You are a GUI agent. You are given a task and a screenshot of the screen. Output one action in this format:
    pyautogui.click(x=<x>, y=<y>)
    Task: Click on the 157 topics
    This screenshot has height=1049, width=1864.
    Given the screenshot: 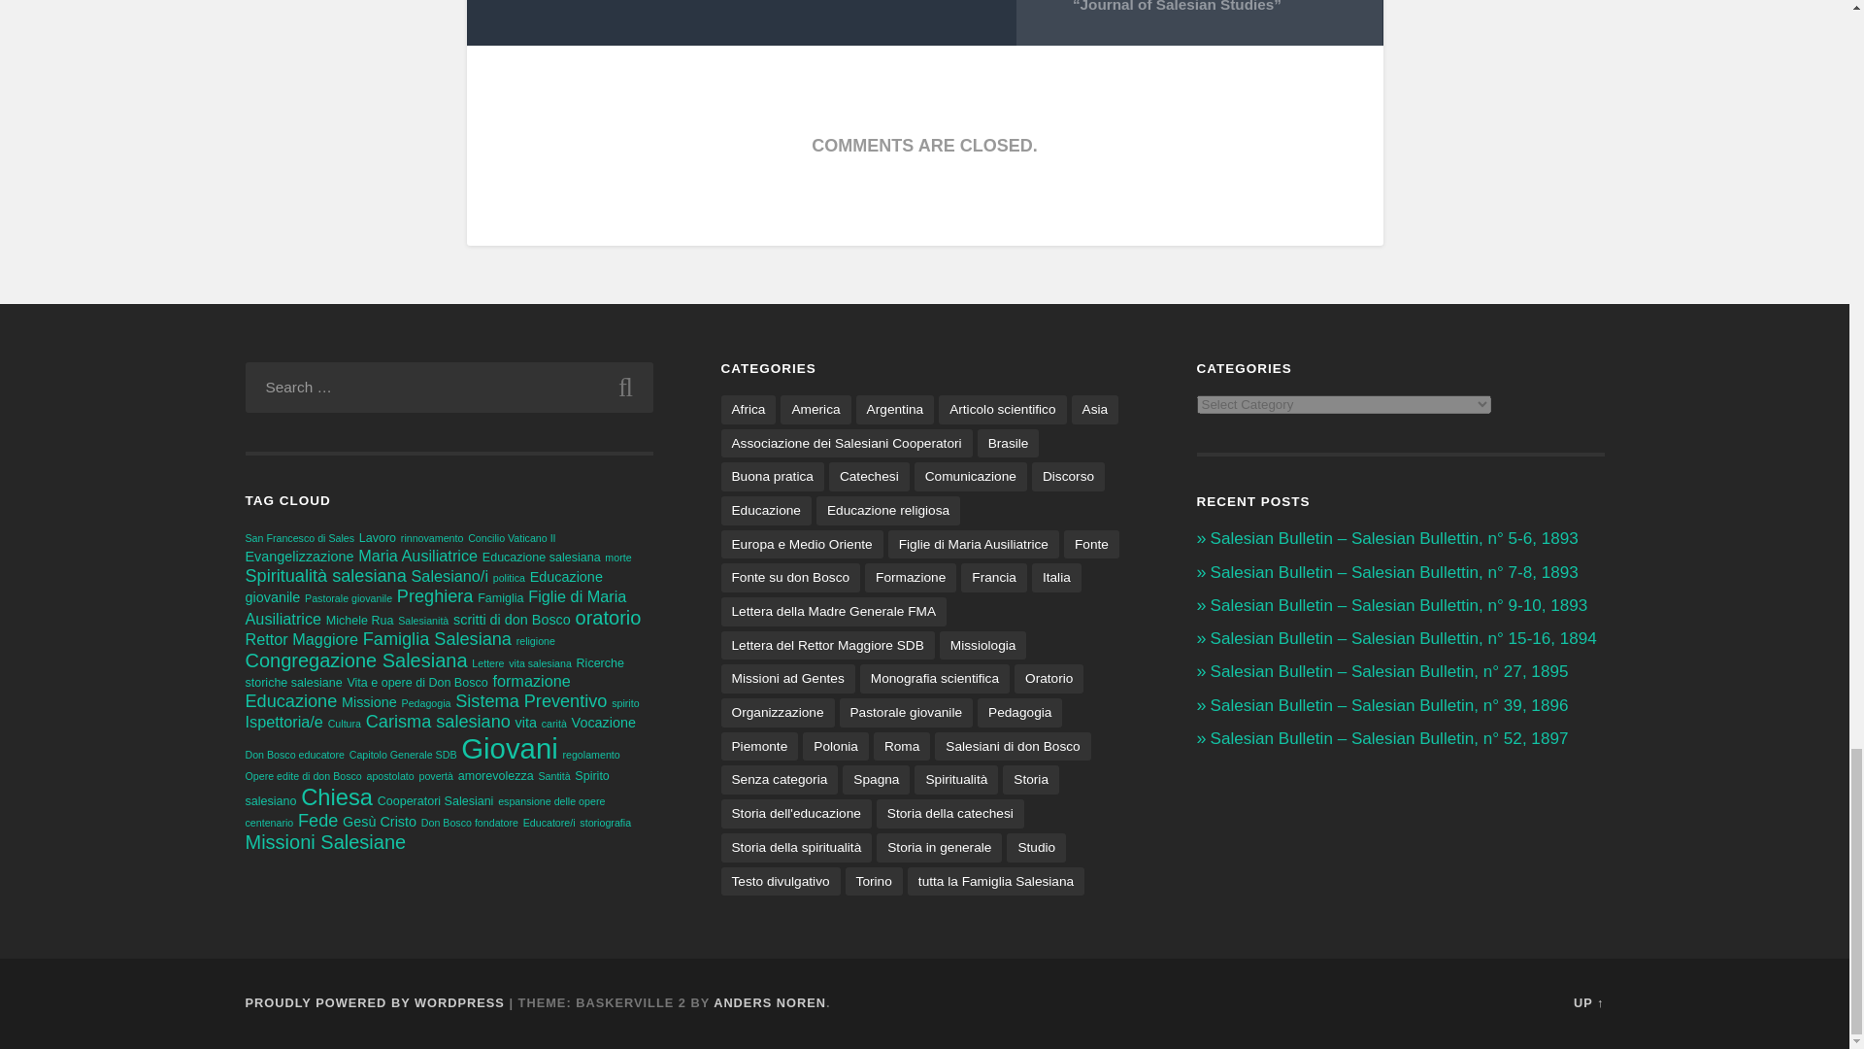 What is the action you would take?
    pyautogui.click(x=299, y=538)
    